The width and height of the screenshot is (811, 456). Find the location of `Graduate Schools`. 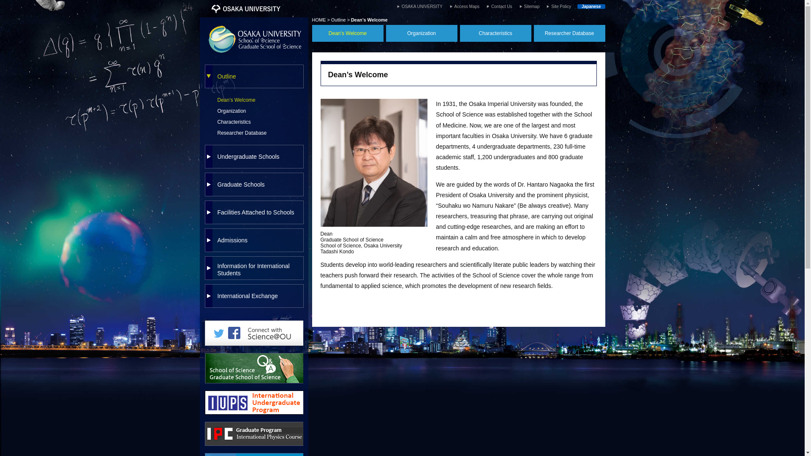

Graduate Schools is located at coordinates (253, 185).